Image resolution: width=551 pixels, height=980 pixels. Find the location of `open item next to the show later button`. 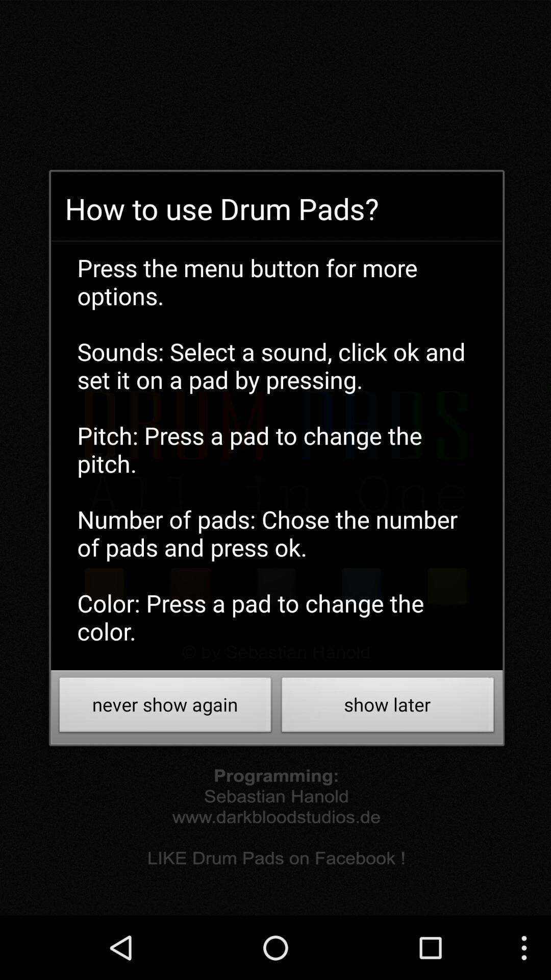

open item next to the show later button is located at coordinates (165, 707).